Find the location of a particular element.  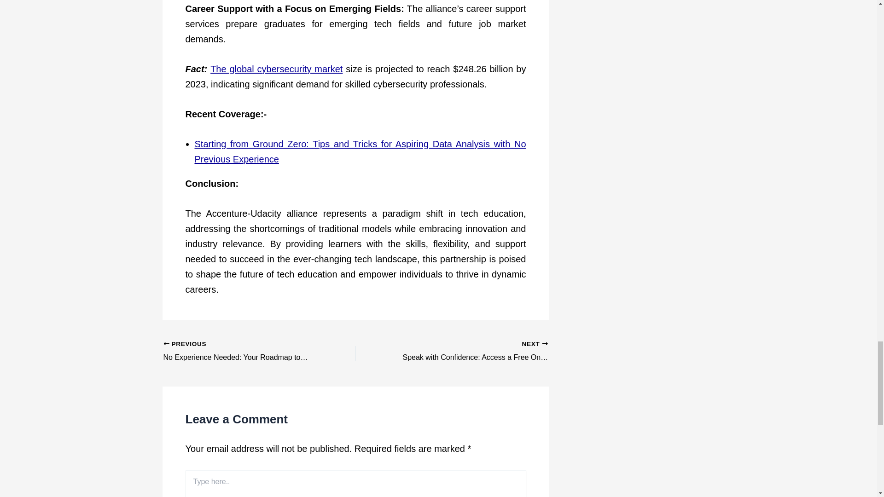

The global cybersecurity market is located at coordinates (276, 69).